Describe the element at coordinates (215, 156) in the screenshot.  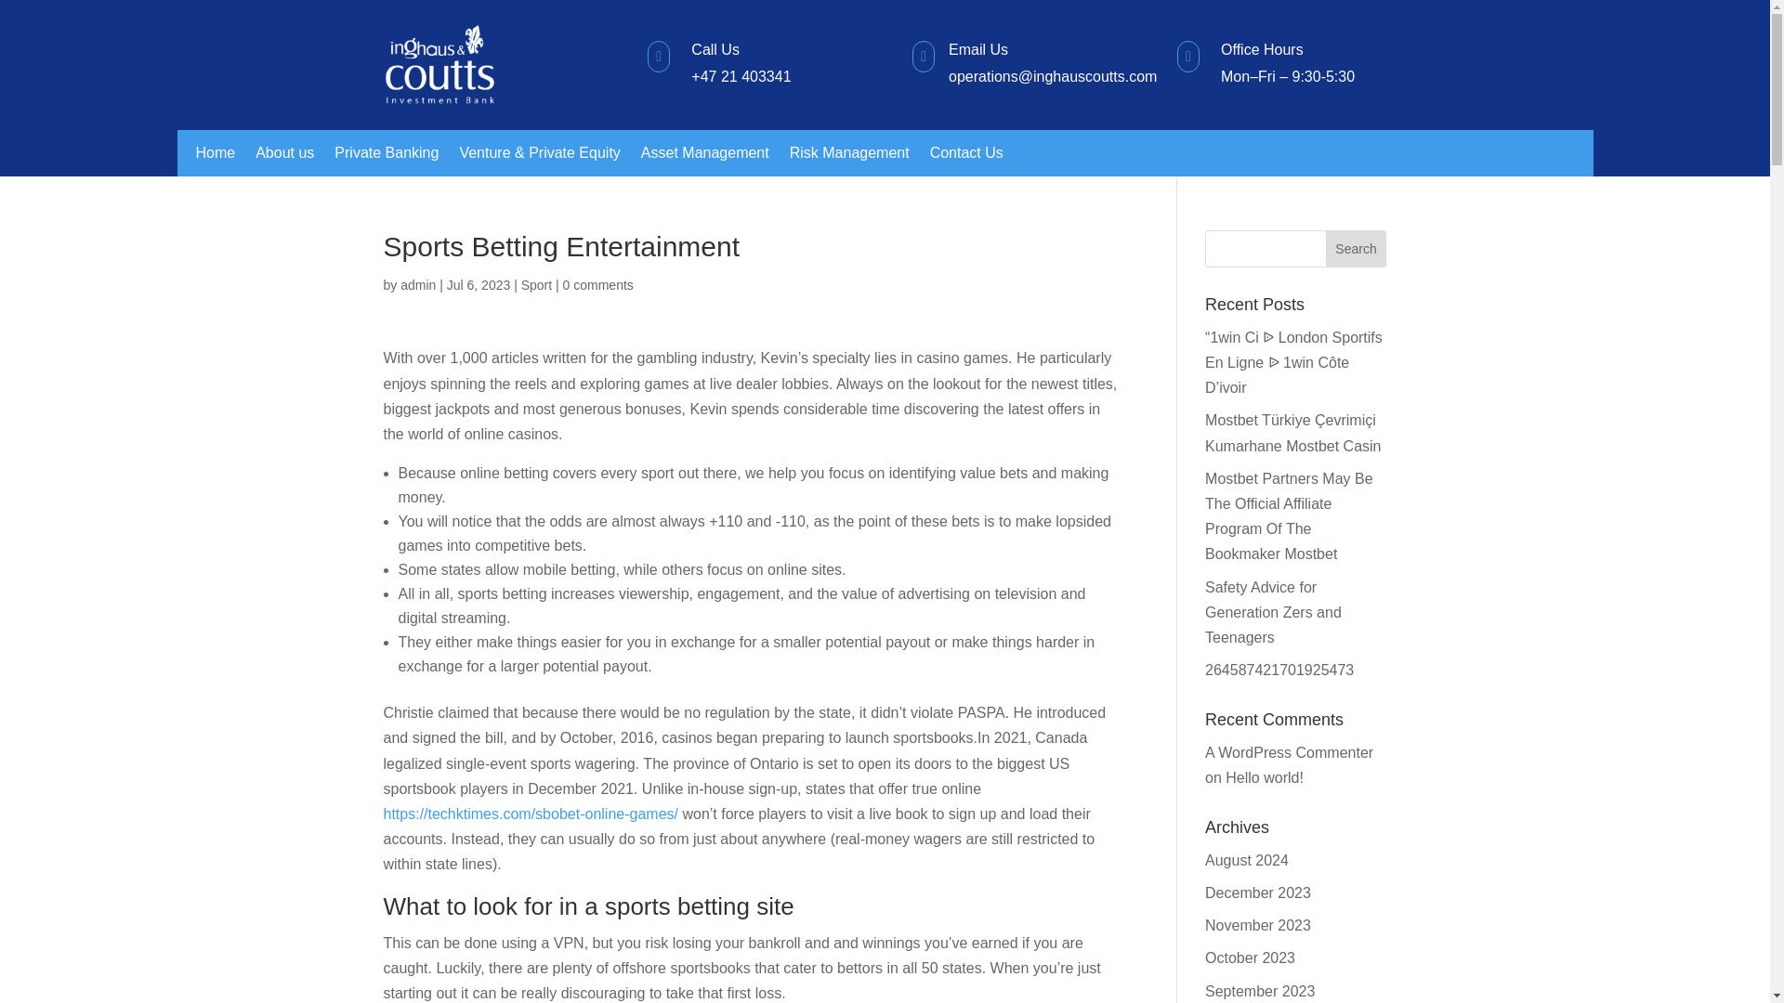
I see `Home` at that location.